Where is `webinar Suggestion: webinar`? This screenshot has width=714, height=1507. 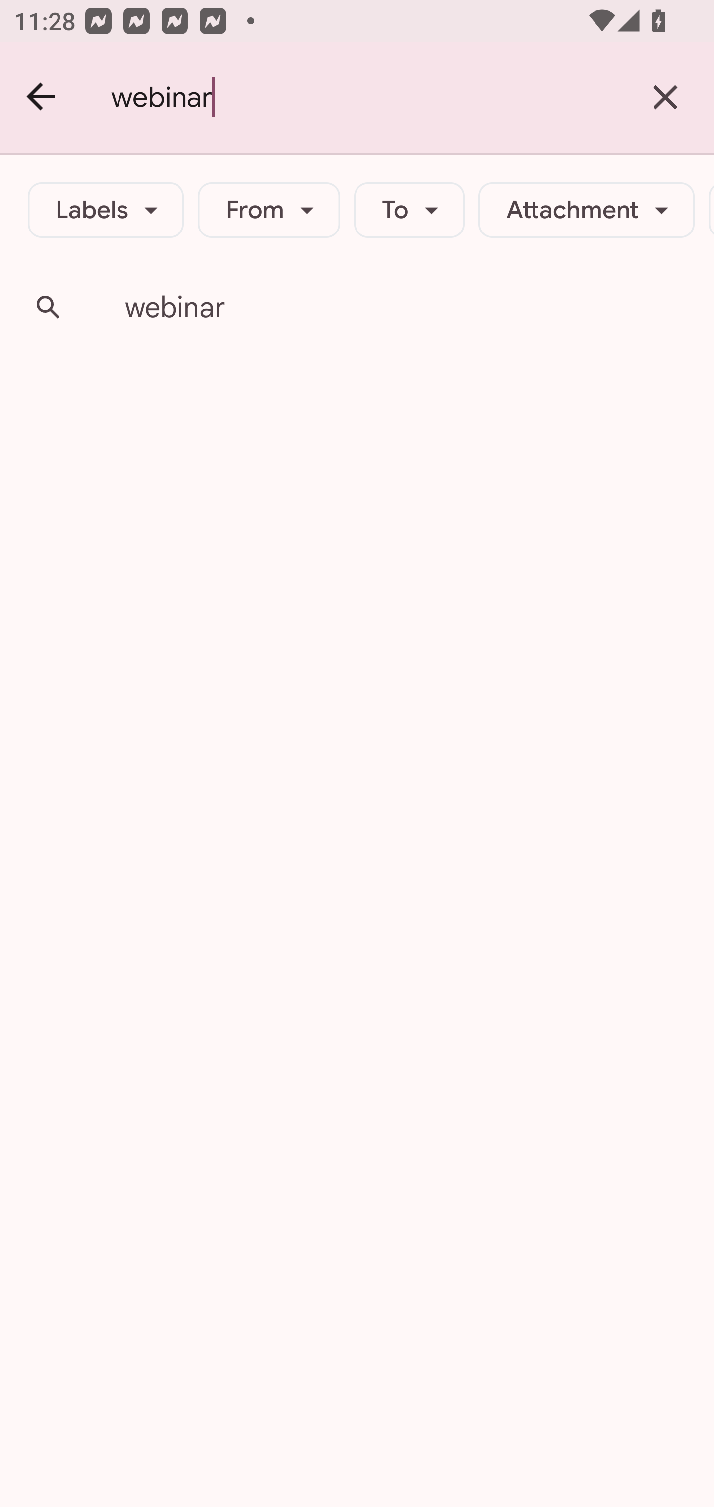
webinar Suggestion: webinar is located at coordinates (357, 307).